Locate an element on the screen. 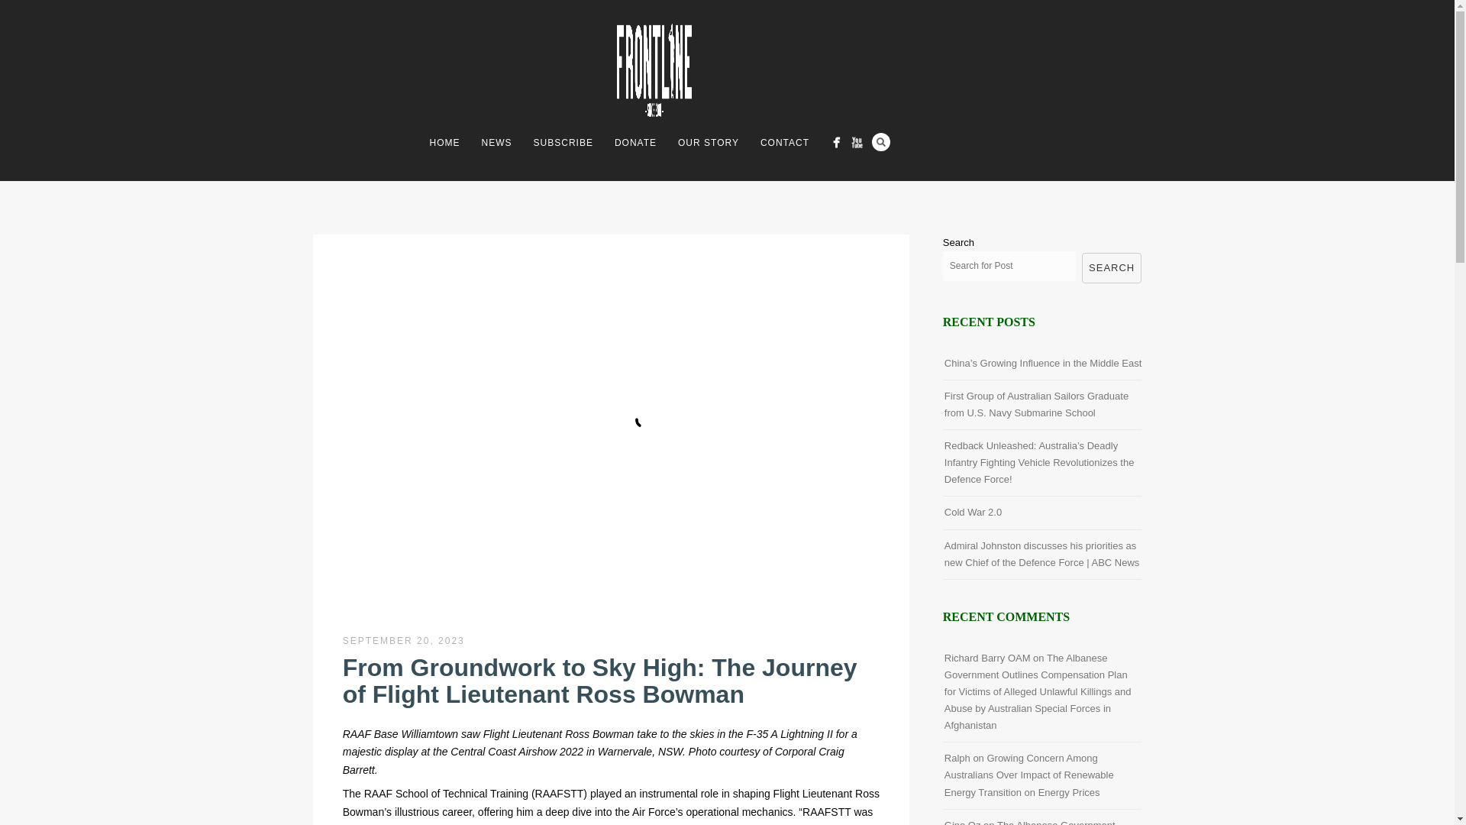  OUR STORY is located at coordinates (708, 142).